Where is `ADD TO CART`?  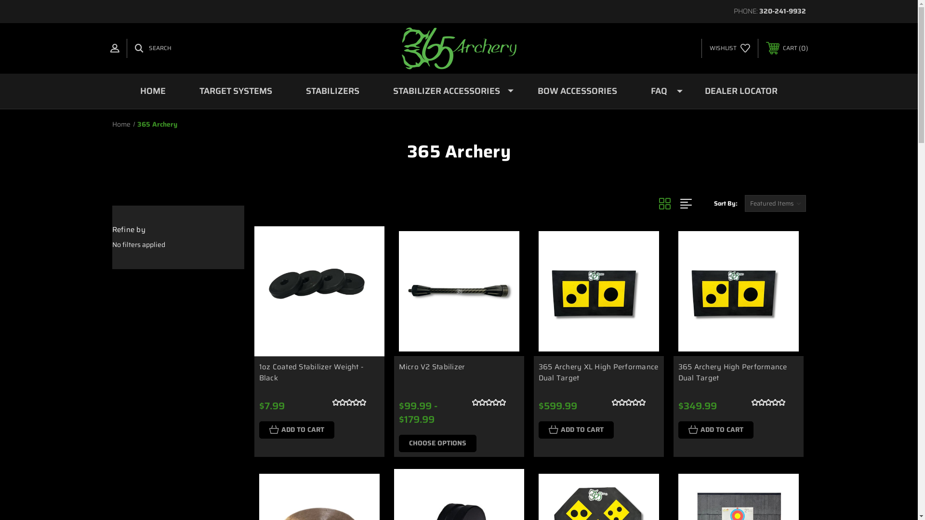 ADD TO CART is located at coordinates (576, 430).